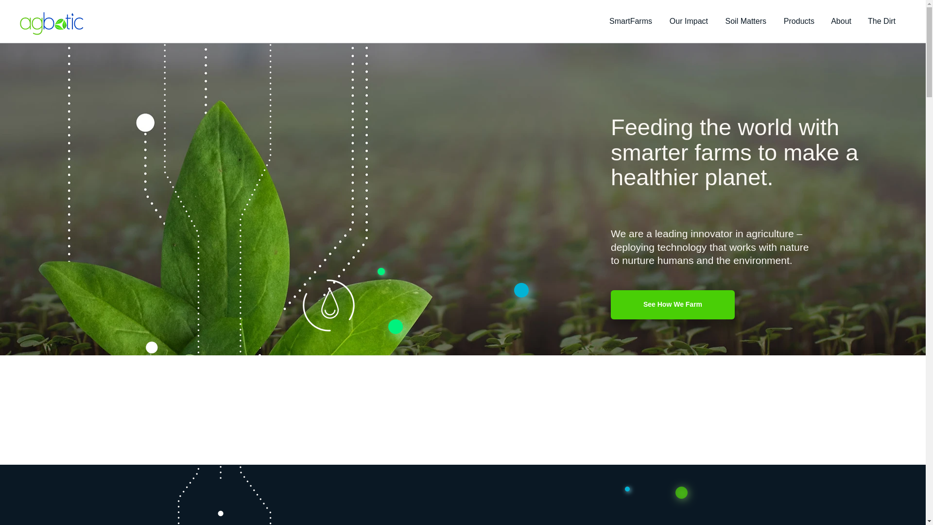  What do you see at coordinates (840, 21) in the screenshot?
I see `About` at bounding box center [840, 21].